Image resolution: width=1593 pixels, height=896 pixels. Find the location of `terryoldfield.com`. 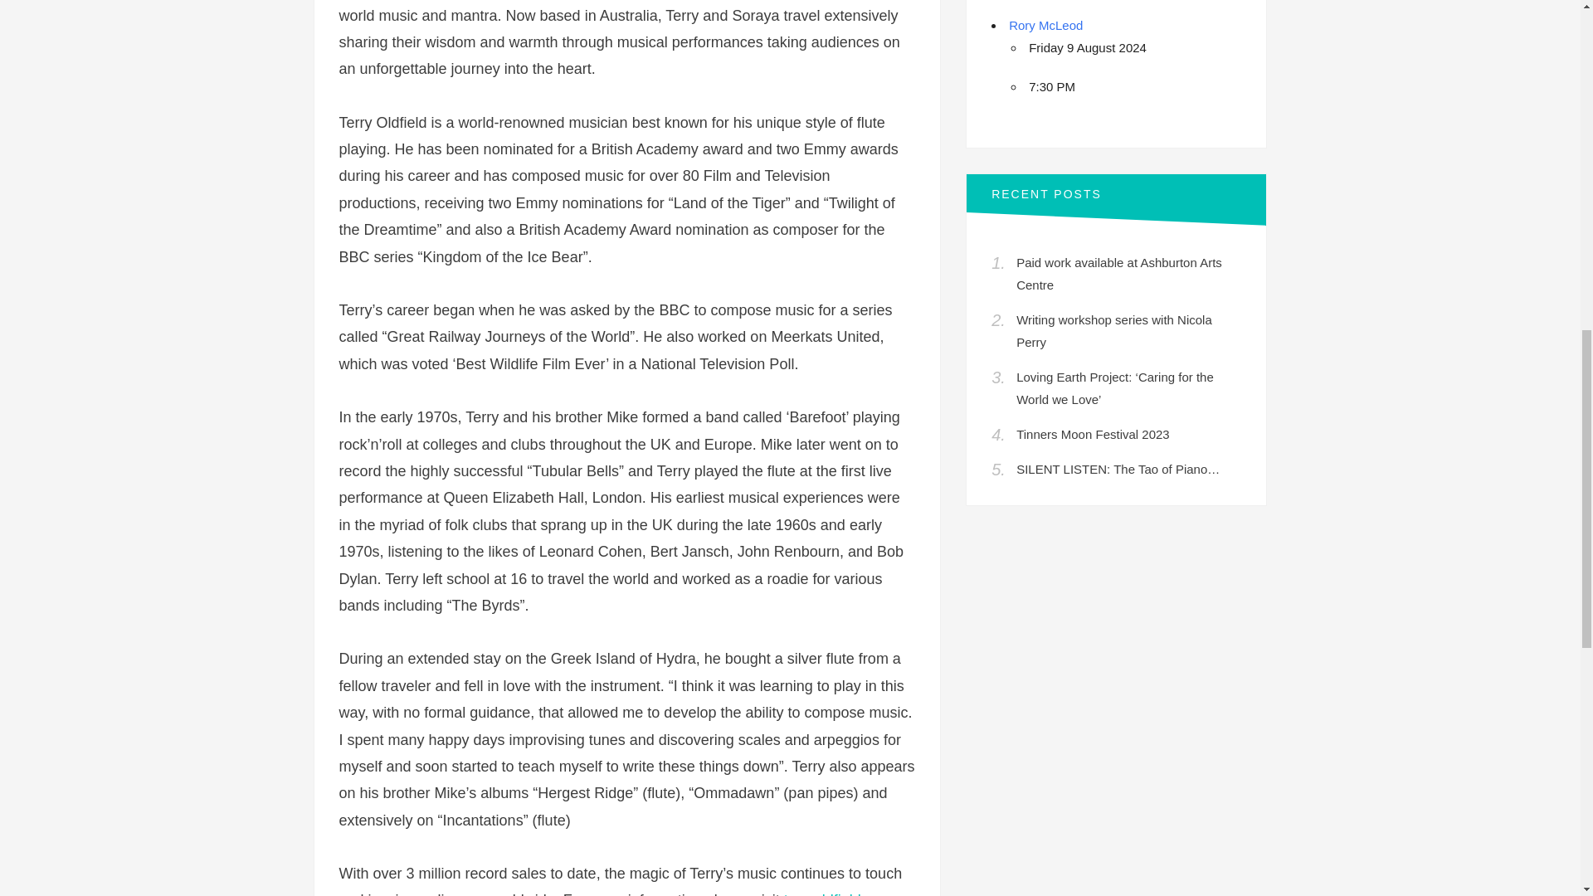

terryoldfield.com is located at coordinates (838, 894).